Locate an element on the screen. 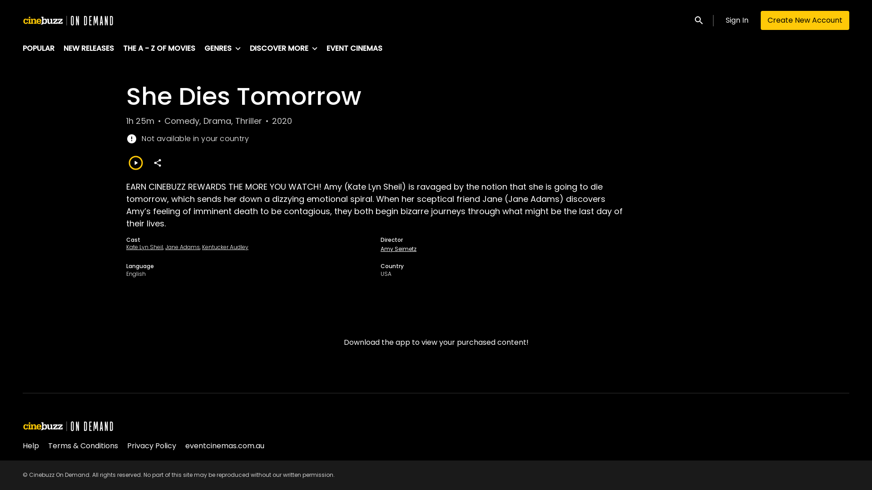 The image size is (872, 490). GENRES is located at coordinates (227, 49).